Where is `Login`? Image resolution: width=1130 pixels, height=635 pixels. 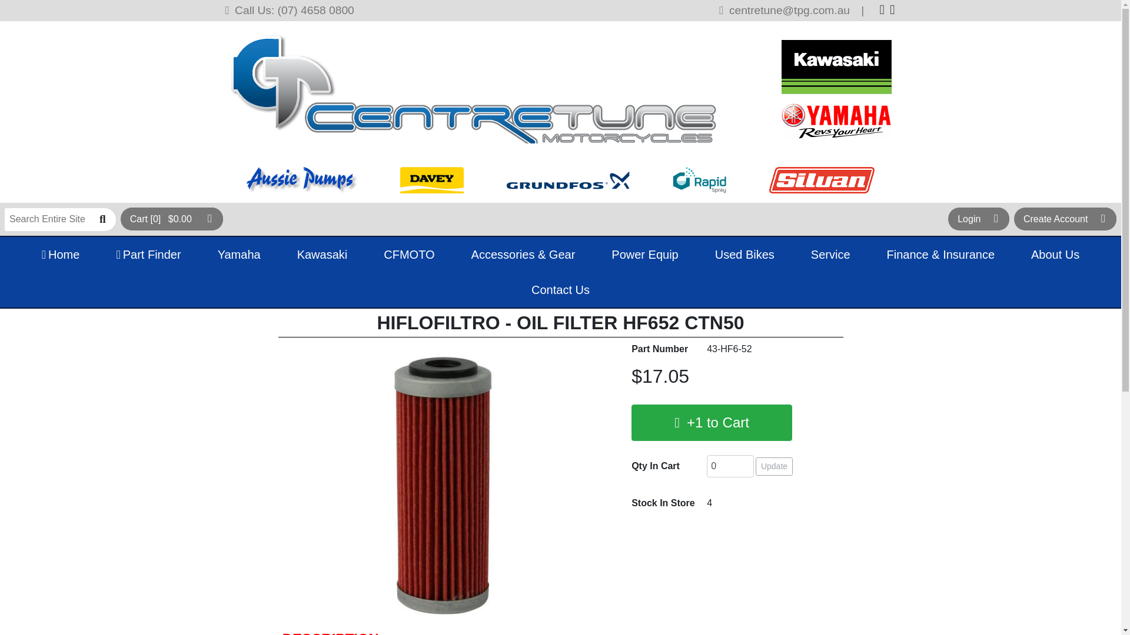 Login is located at coordinates (978, 219).